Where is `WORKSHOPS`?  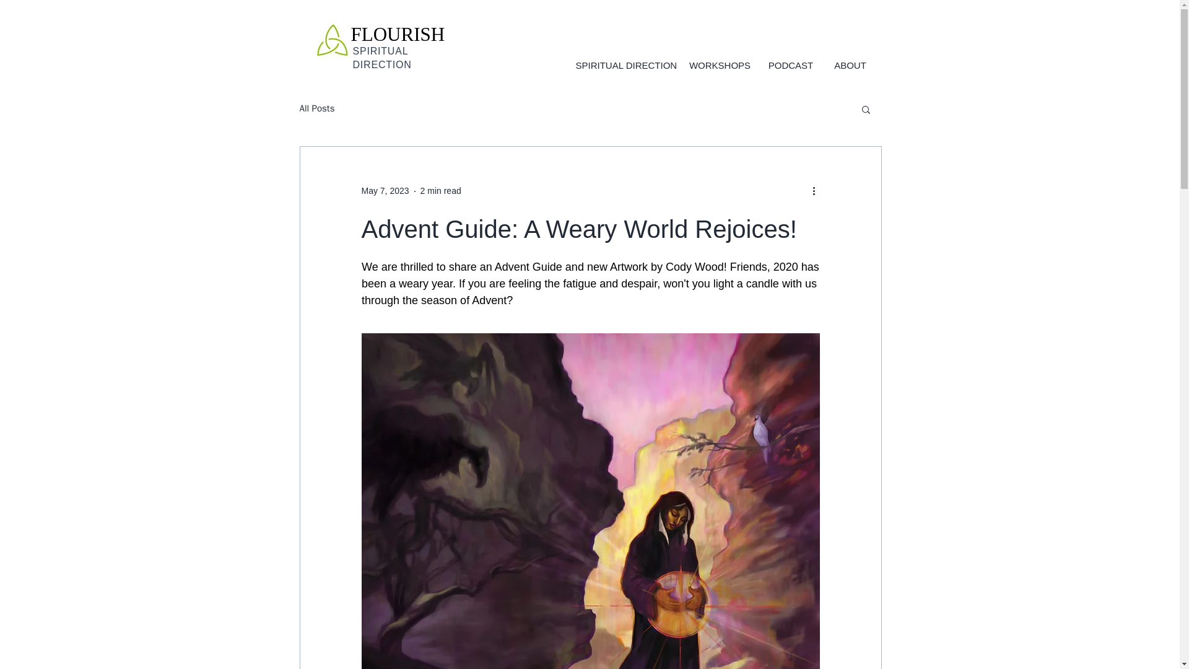 WORKSHOPS is located at coordinates (720, 66).